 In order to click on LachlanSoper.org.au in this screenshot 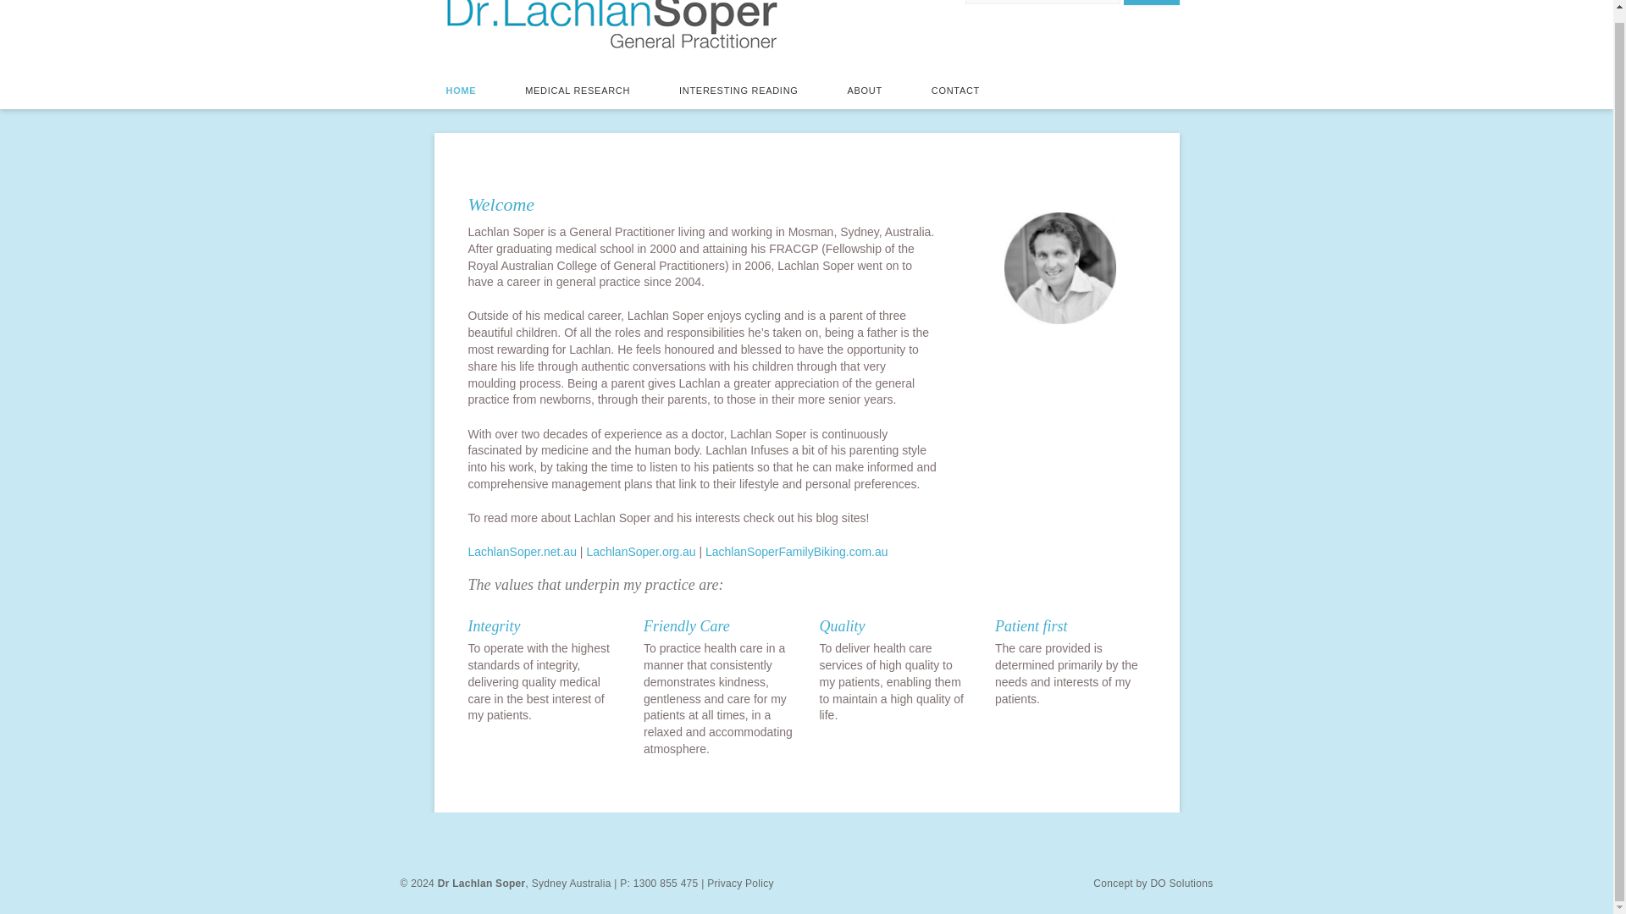, I will do `click(640, 551)`.